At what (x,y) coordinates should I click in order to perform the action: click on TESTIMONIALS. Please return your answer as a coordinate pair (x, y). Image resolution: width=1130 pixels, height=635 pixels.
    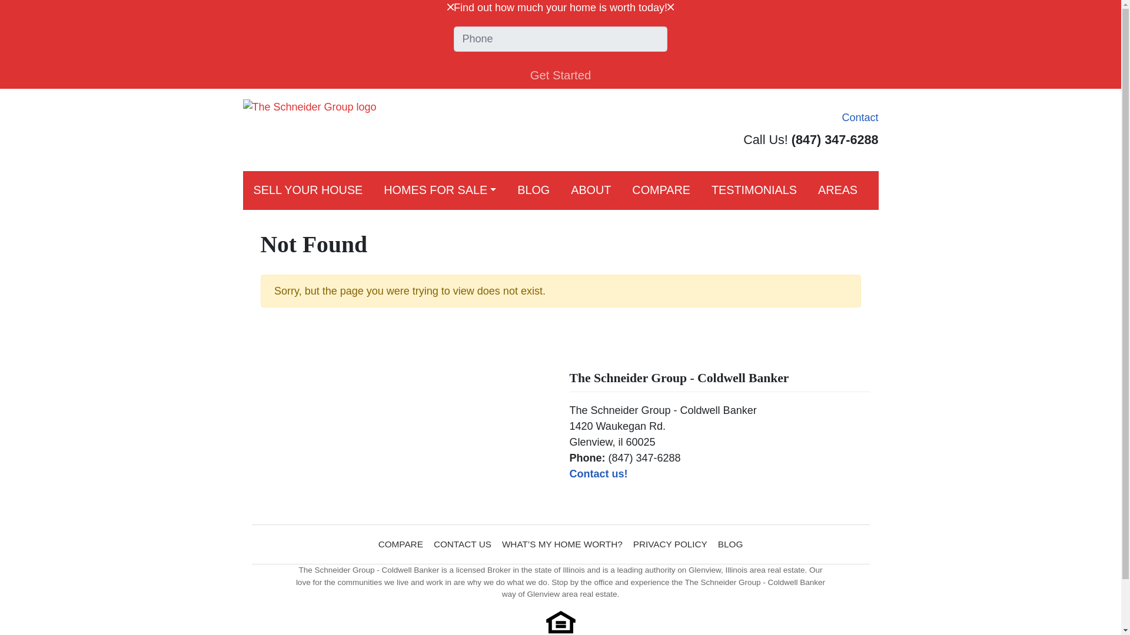
    Looking at the image, I should click on (754, 190).